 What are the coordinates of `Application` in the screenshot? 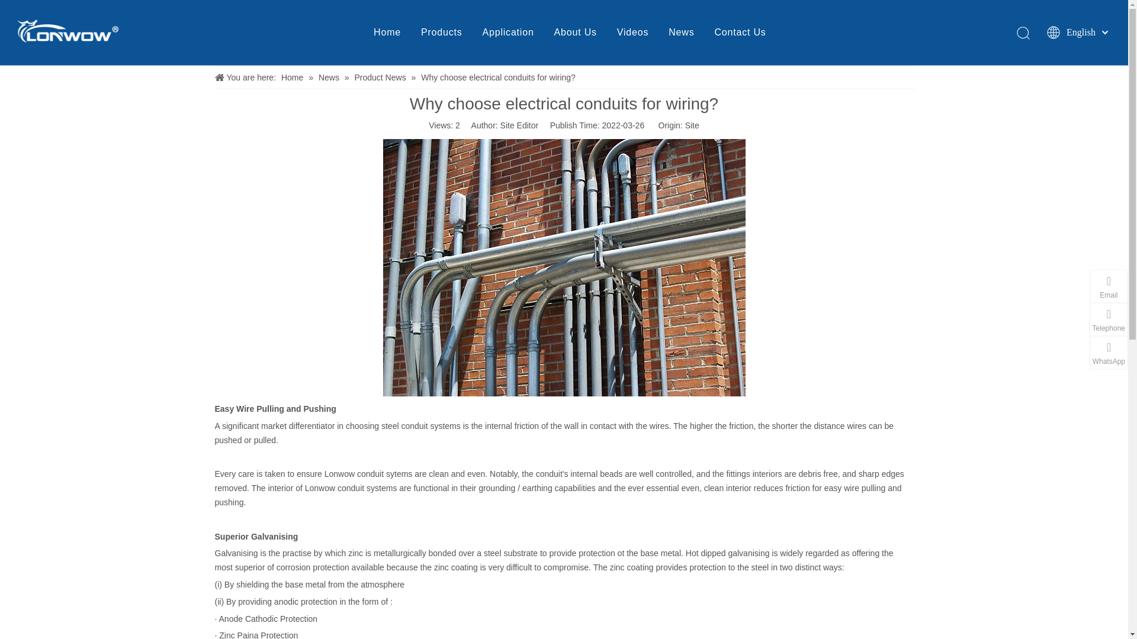 It's located at (508, 32).